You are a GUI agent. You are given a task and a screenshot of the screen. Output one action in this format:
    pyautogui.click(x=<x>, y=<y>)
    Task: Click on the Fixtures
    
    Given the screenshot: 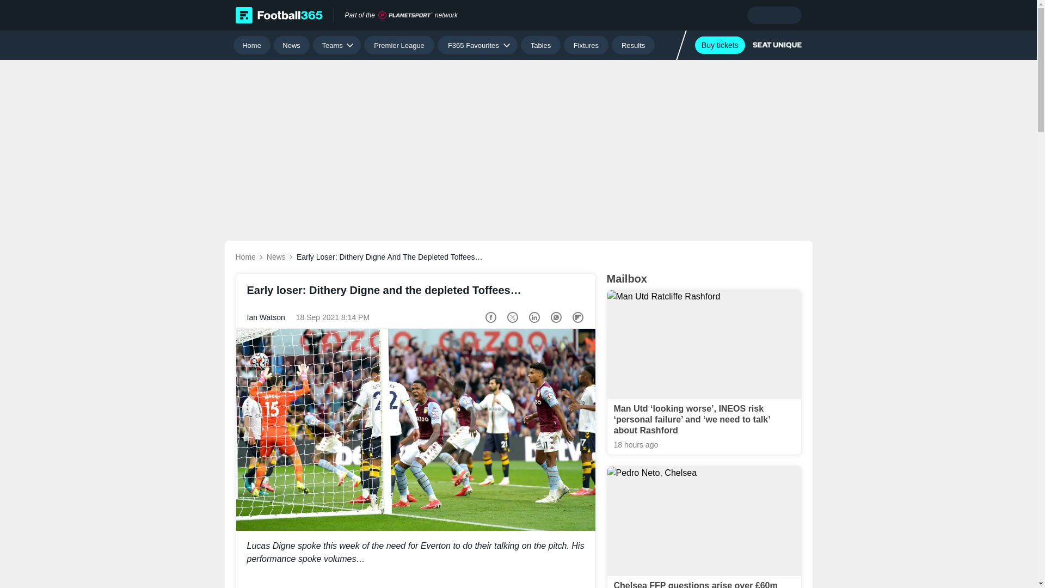 What is the action you would take?
    pyautogui.click(x=587, y=45)
    